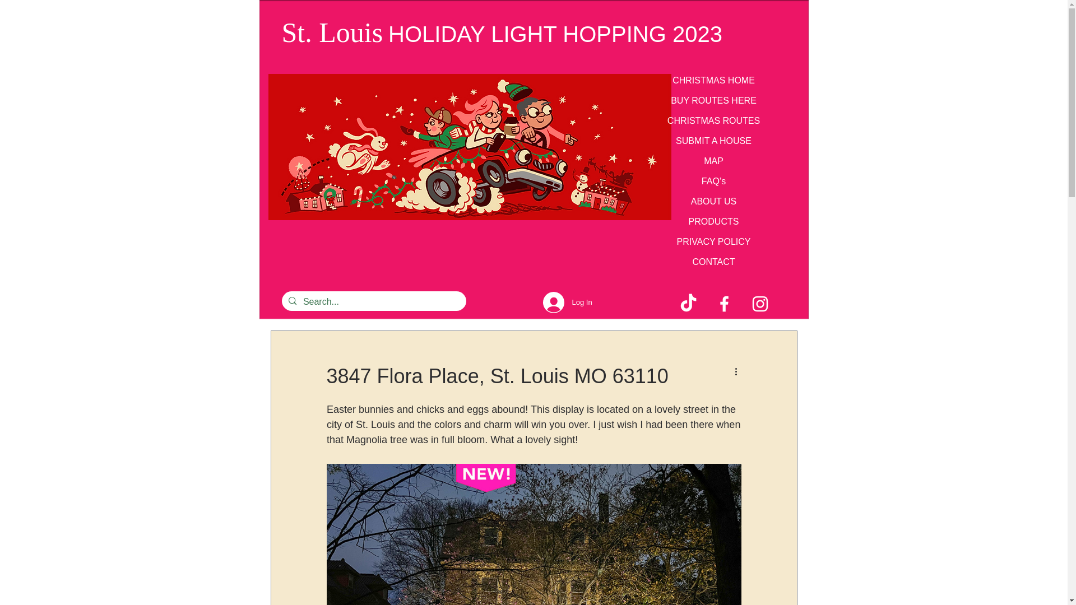 The width and height of the screenshot is (1076, 605). Describe the element at coordinates (714, 80) in the screenshot. I see `CHRISTMAS HOME` at that location.